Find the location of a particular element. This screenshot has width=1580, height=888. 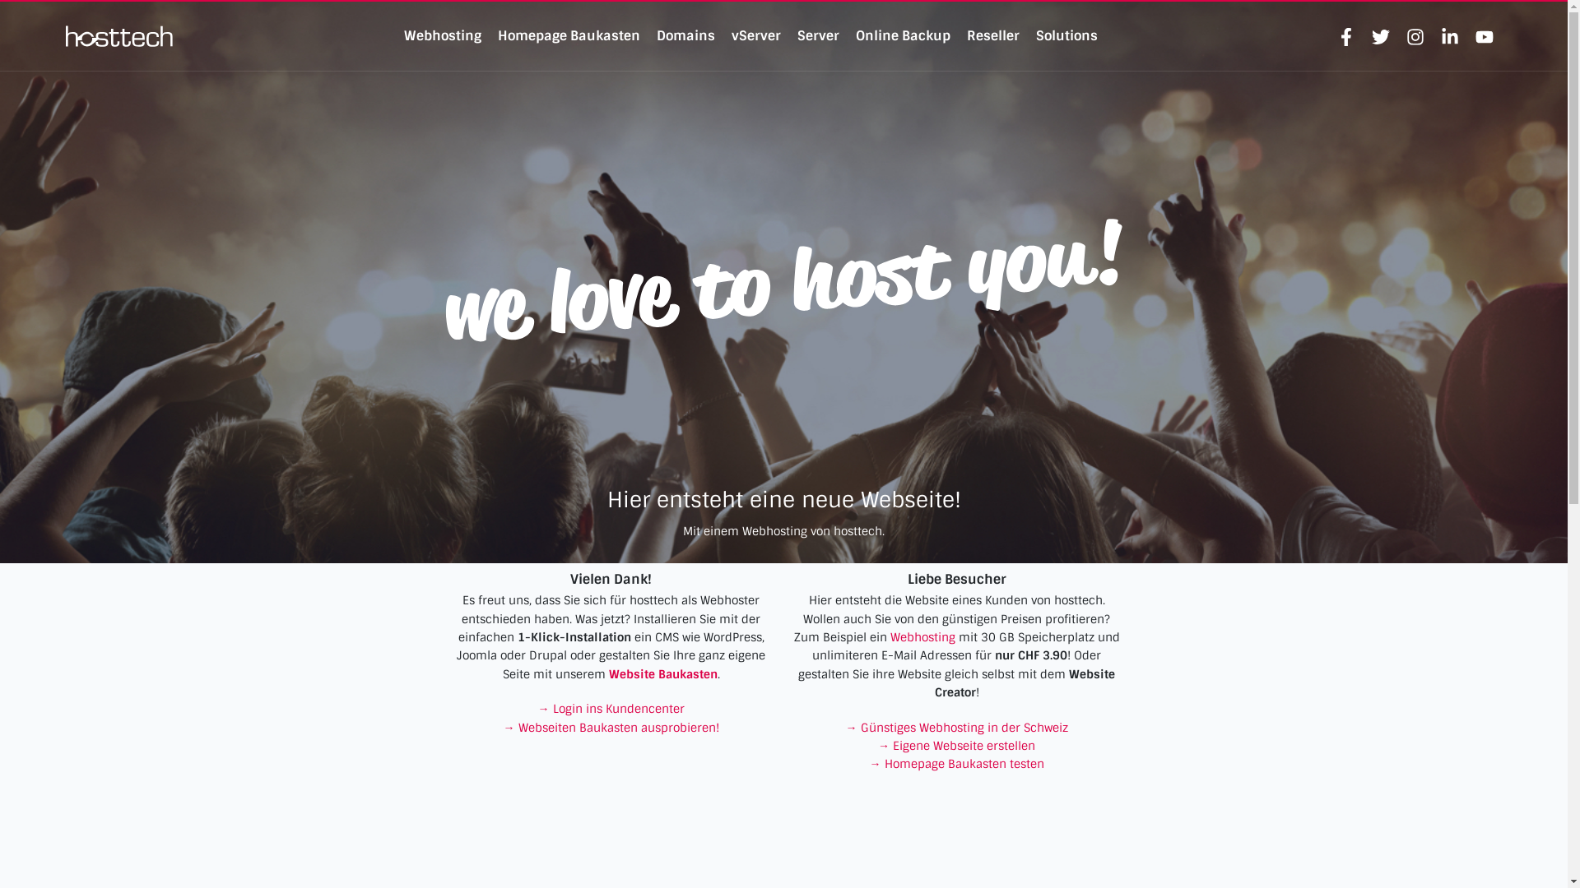

Webhosting is located at coordinates (443, 36).